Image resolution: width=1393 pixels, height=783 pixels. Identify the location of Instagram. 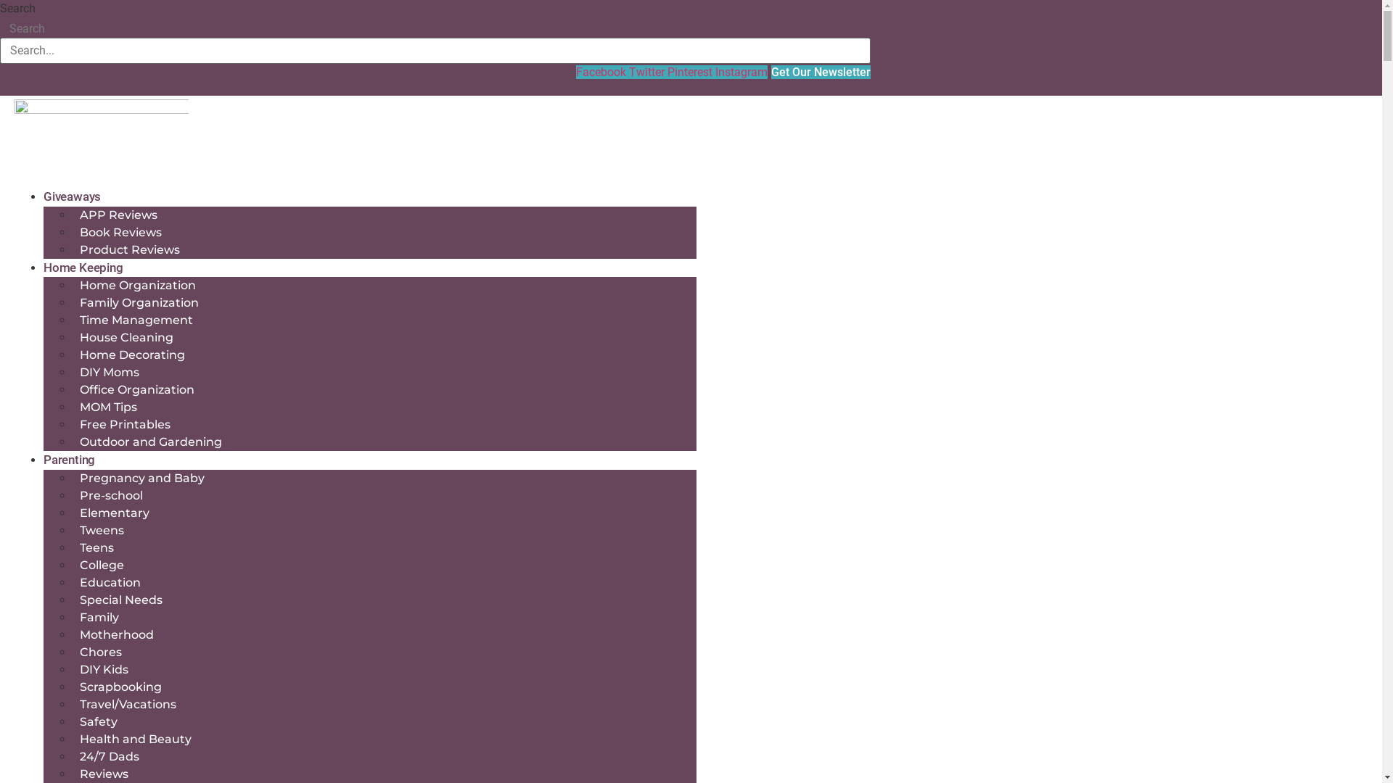
(741, 72).